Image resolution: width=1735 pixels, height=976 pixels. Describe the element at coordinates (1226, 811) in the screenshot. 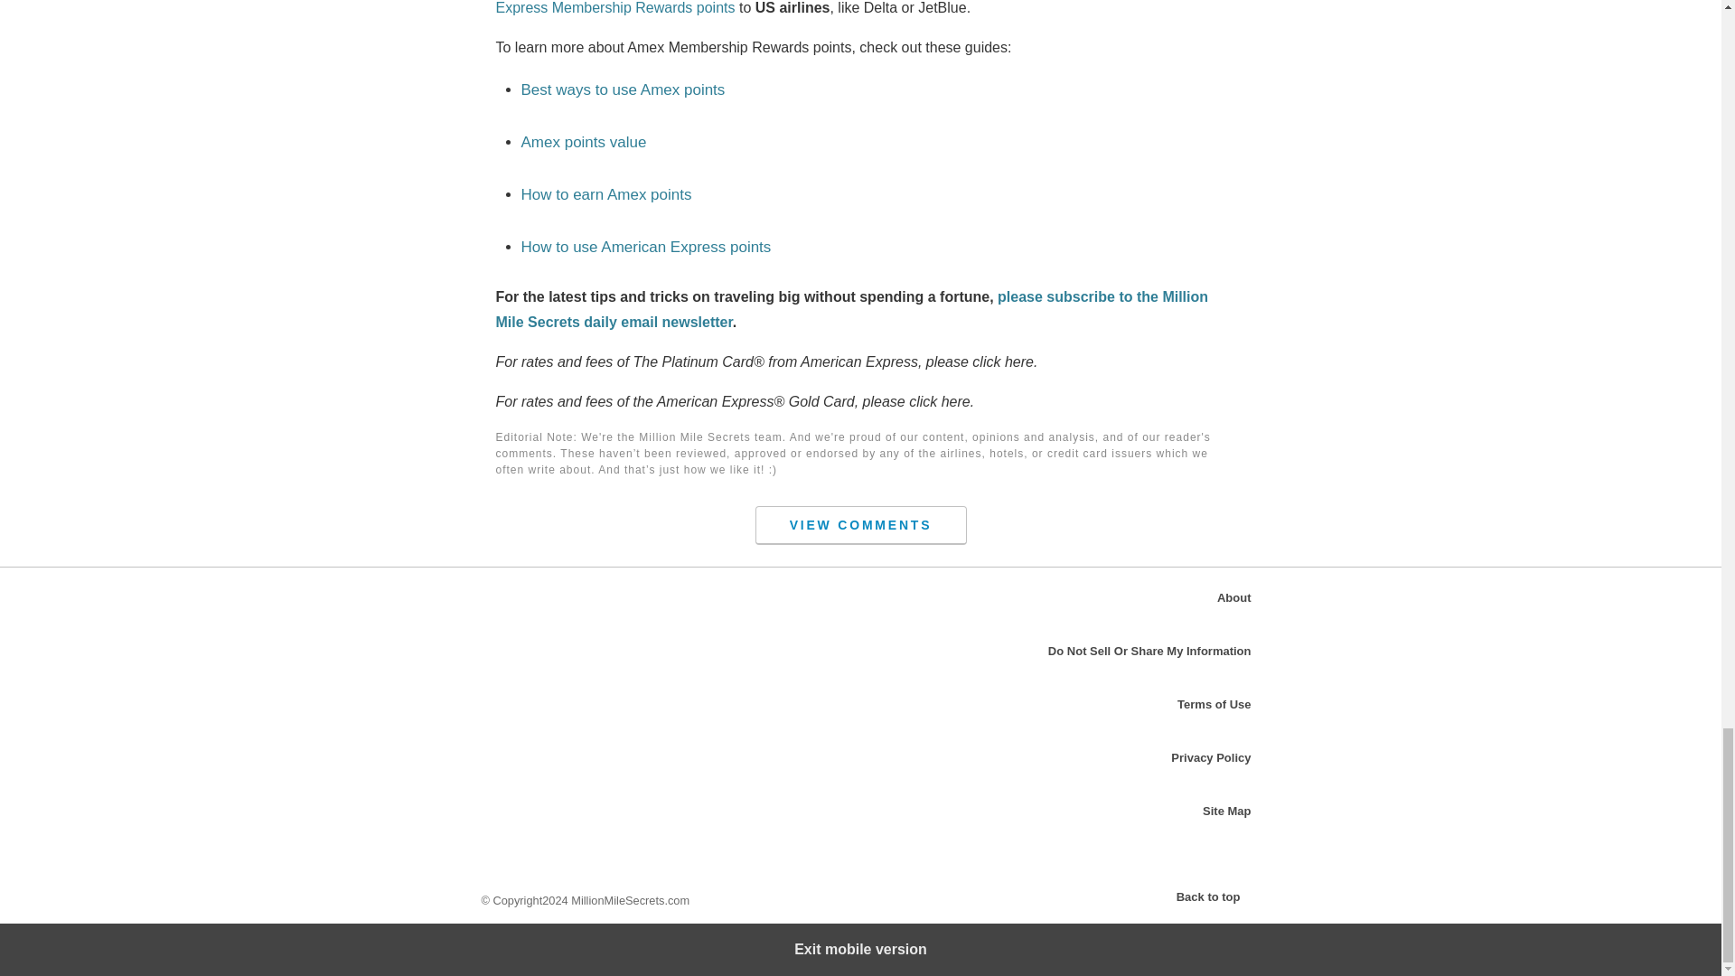

I see `Site Map` at that location.